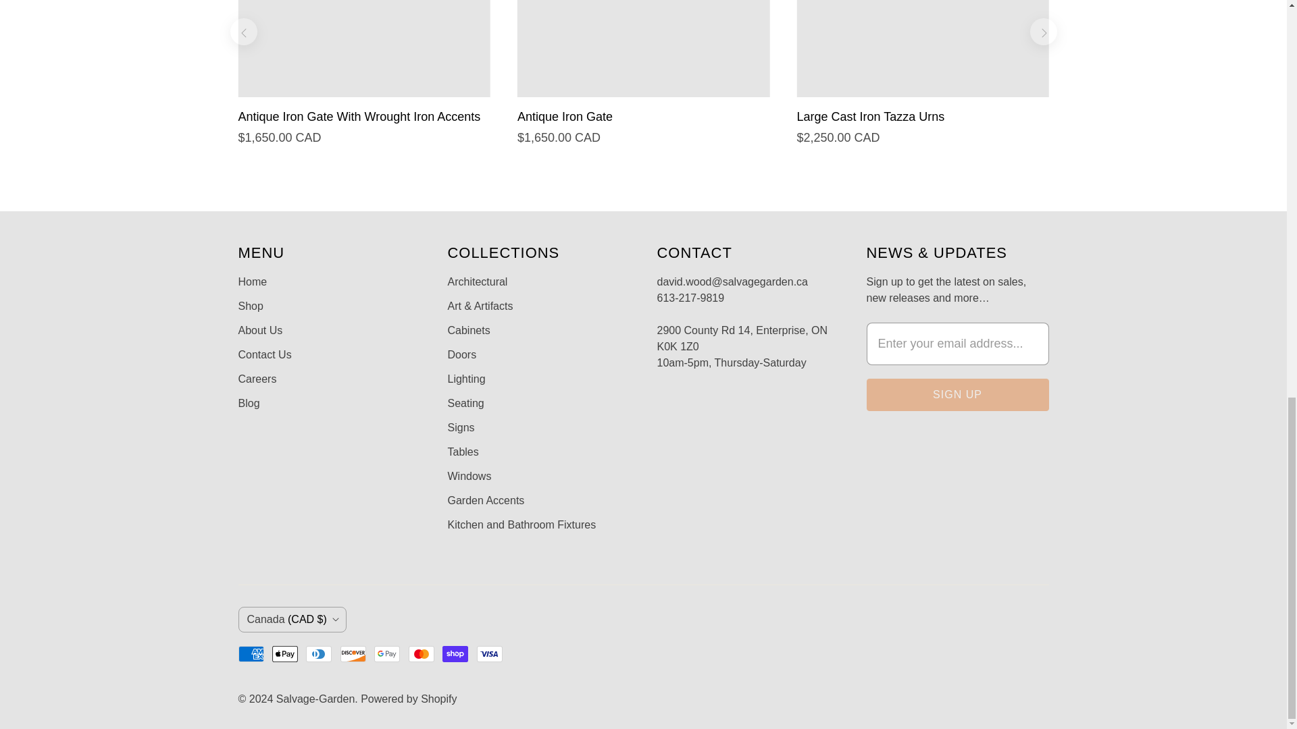  I want to click on Sign Up, so click(957, 394).